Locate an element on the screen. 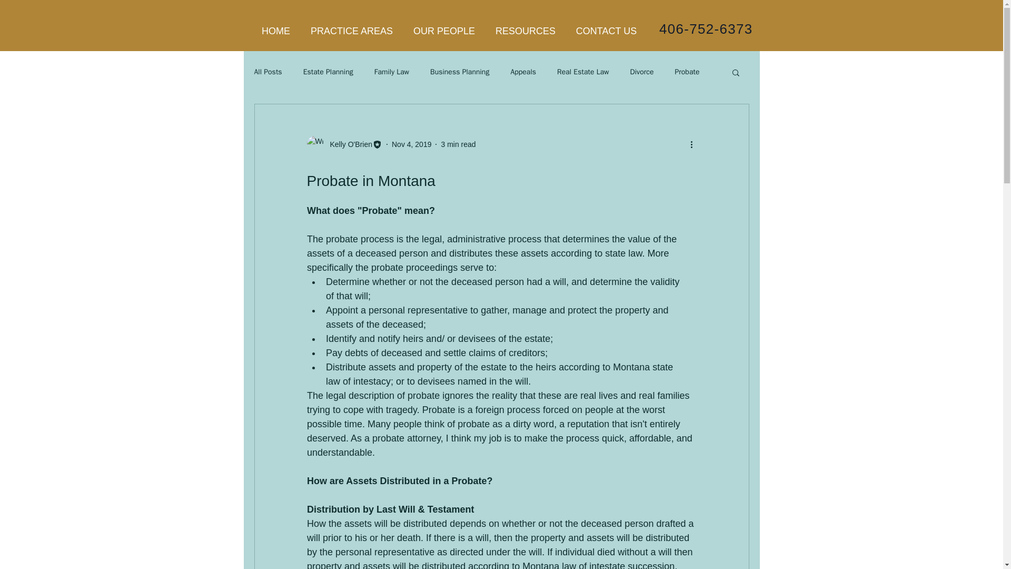 The width and height of the screenshot is (1011, 569). RESOURCES is located at coordinates (526, 31).